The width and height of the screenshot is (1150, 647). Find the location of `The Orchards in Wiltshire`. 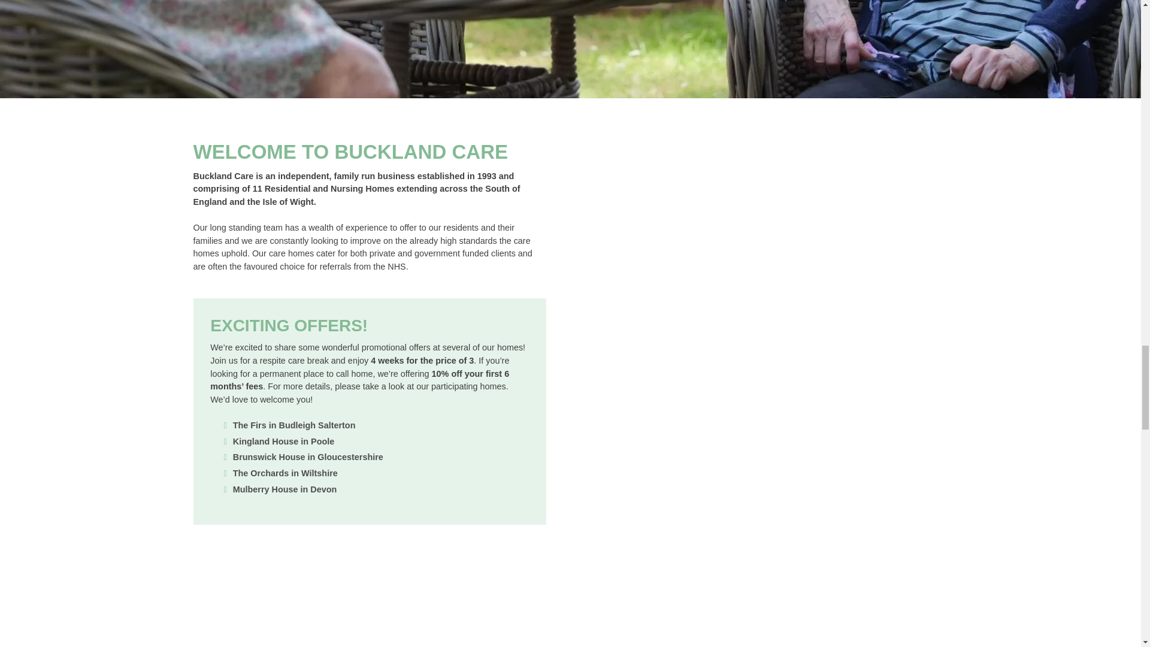

The Orchards in Wiltshire is located at coordinates (285, 473).